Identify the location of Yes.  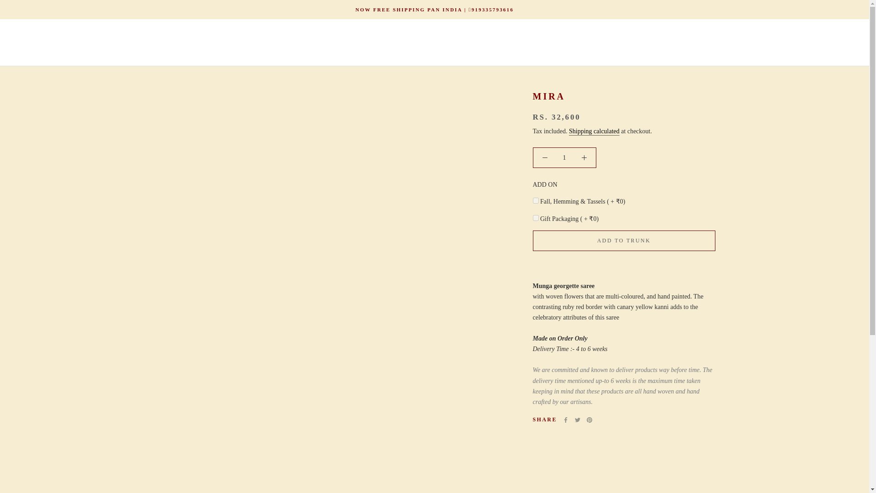
(536, 217).